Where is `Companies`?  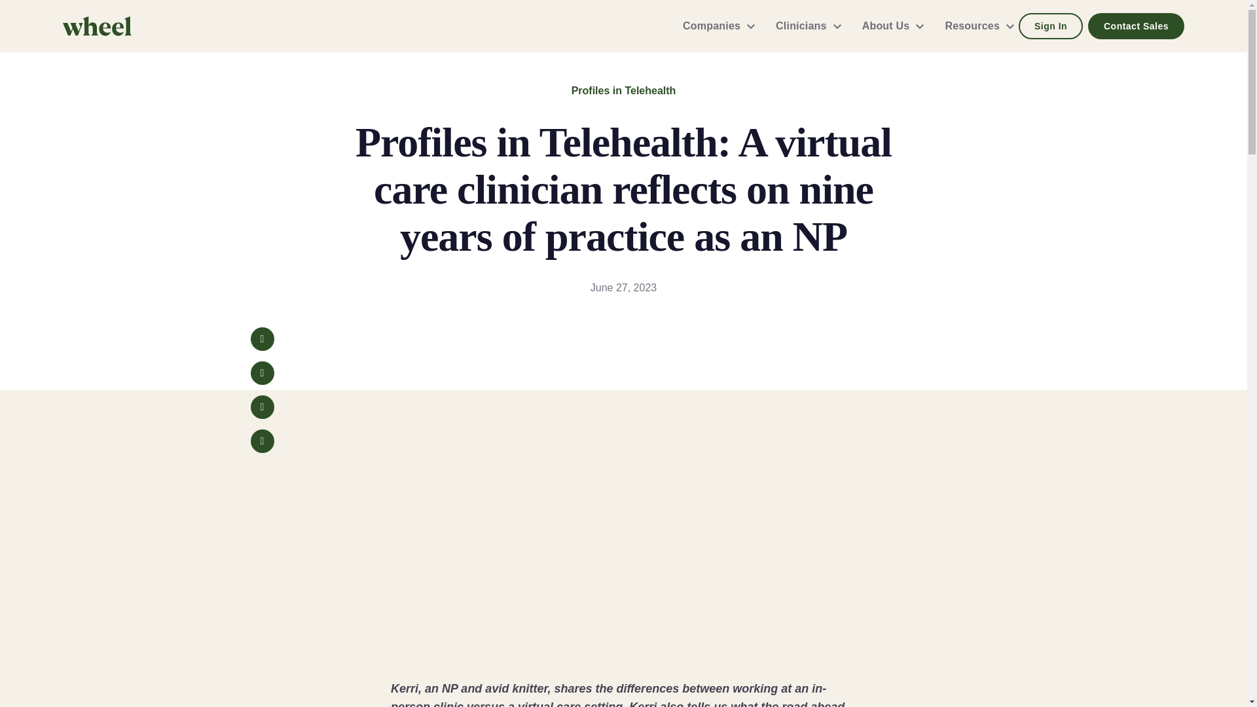 Companies is located at coordinates (714, 26).